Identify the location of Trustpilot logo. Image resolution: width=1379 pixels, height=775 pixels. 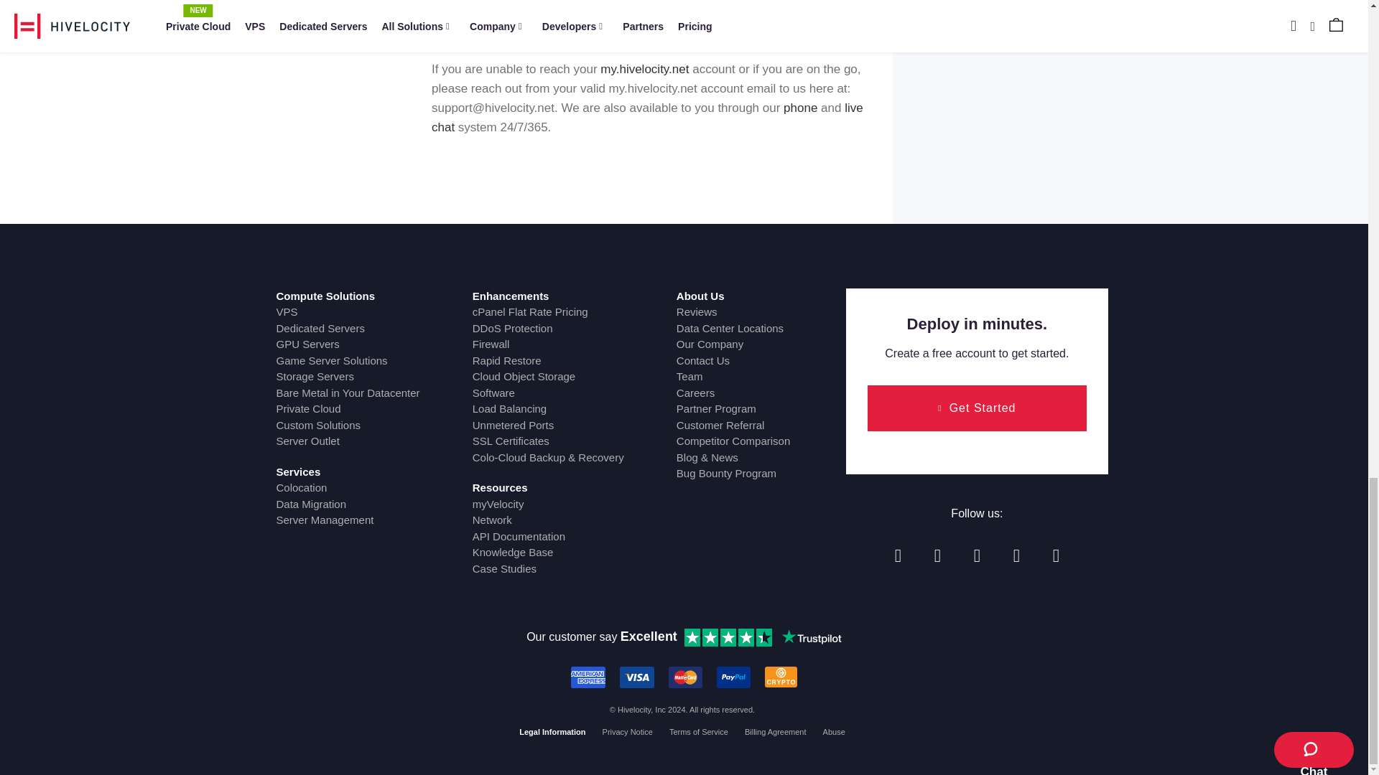
(812, 637).